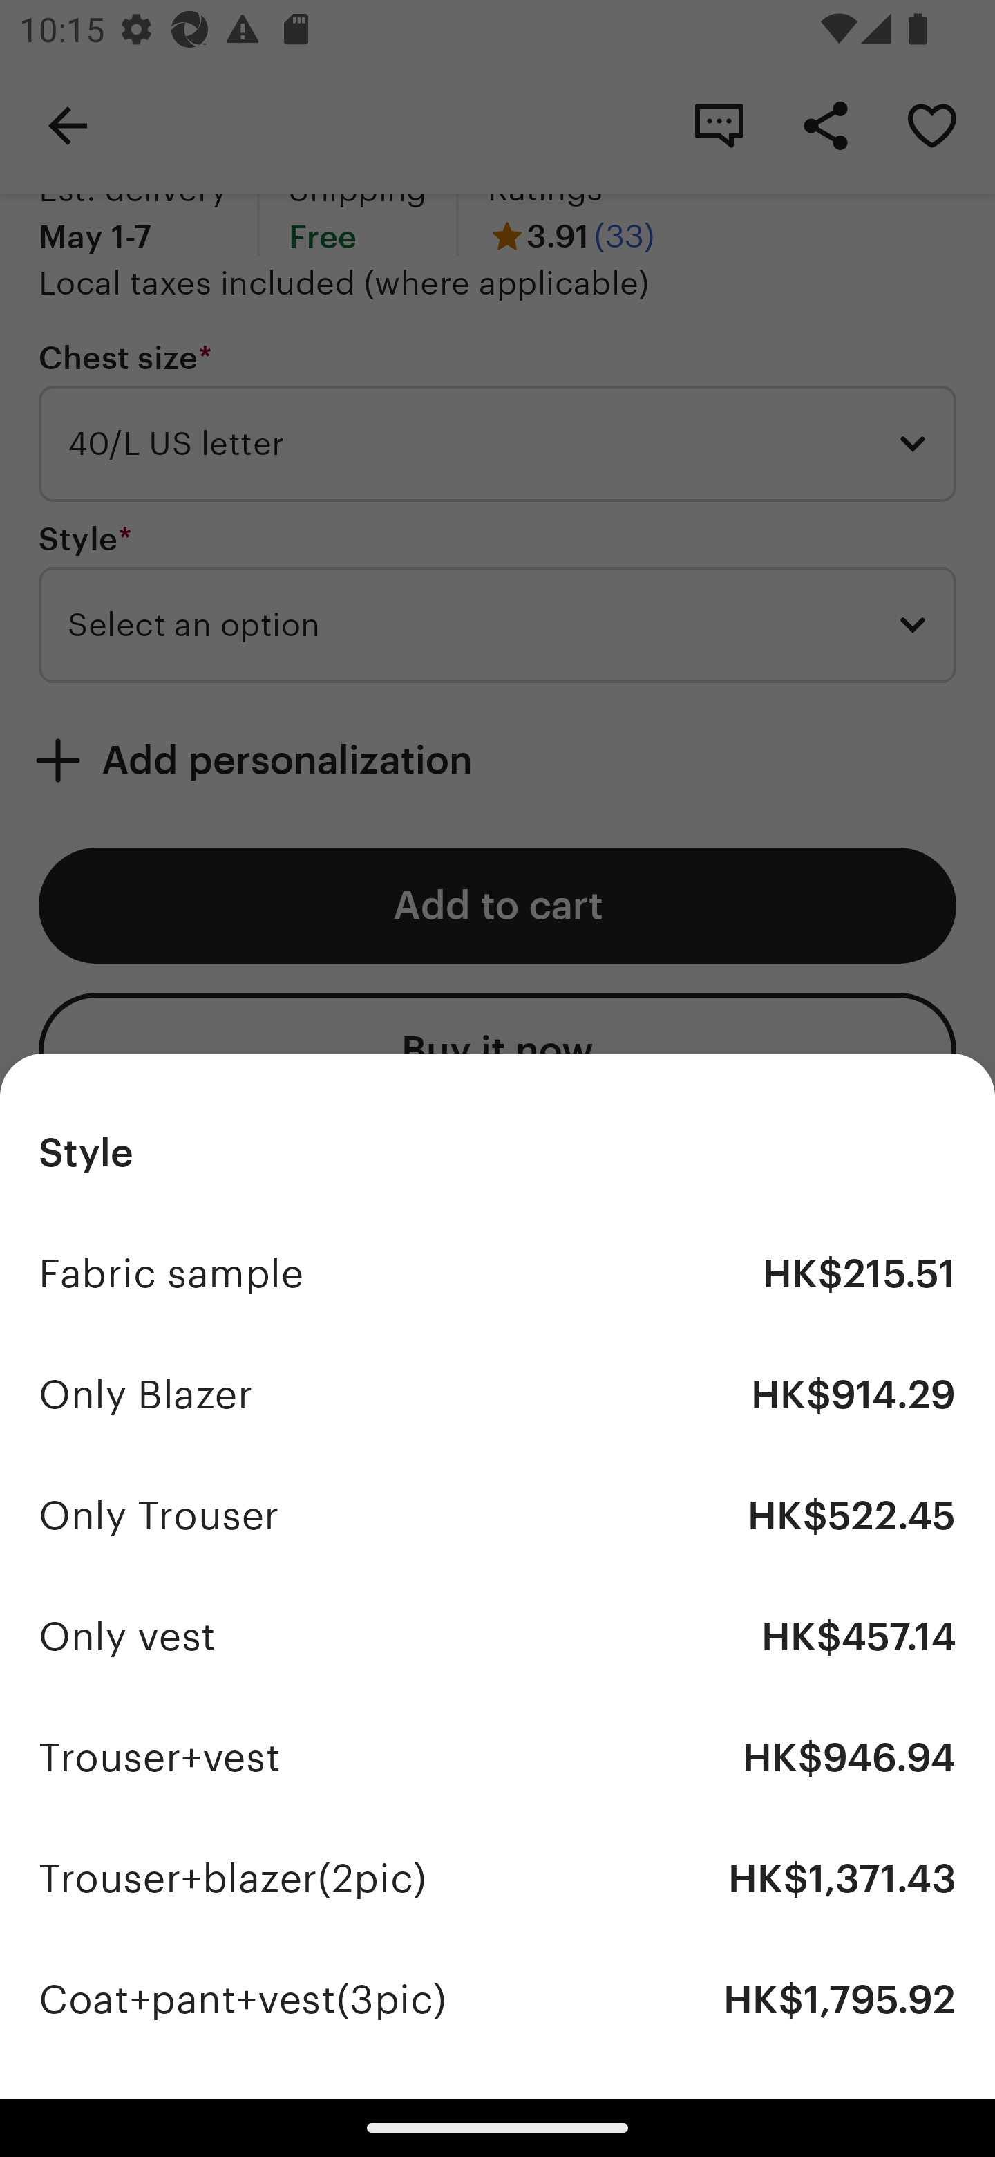 The height and width of the screenshot is (2157, 995). Describe the element at coordinates (497, 1637) in the screenshot. I see `Only vest HK$457.14` at that location.